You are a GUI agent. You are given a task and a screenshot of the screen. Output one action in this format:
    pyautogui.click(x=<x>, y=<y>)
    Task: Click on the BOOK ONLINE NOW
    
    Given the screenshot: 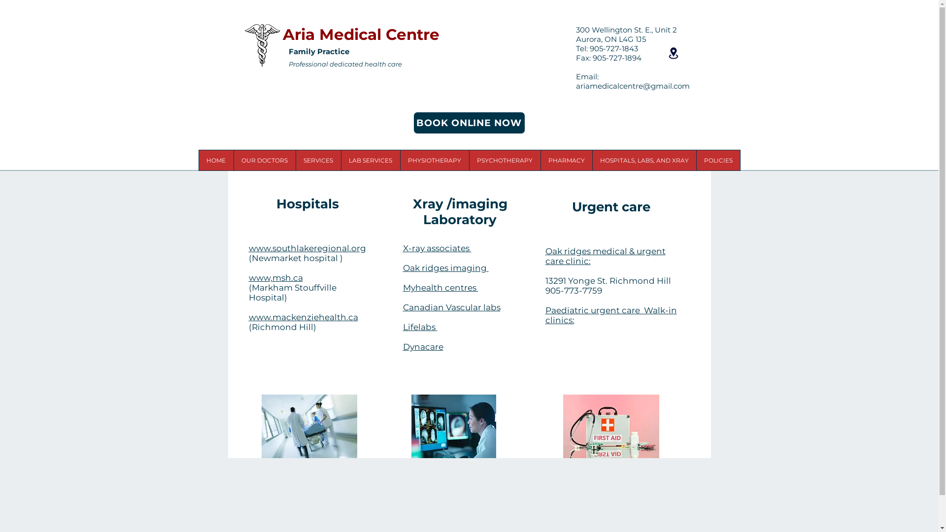 What is the action you would take?
    pyautogui.click(x=469, y=123)
    